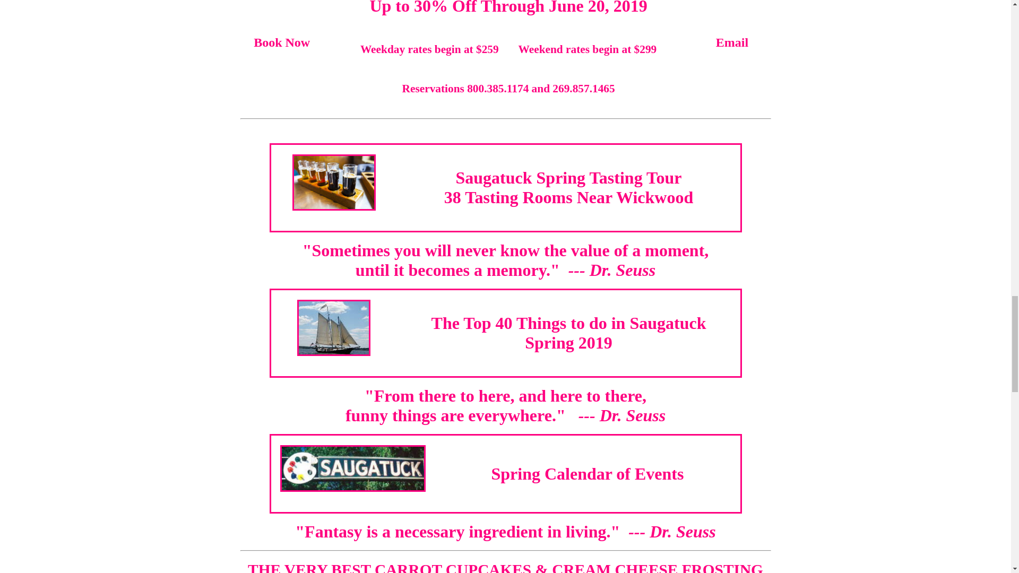 The height and width of the screenshot is (573, 1019). I want to click on Book Now, so click(568, 187).